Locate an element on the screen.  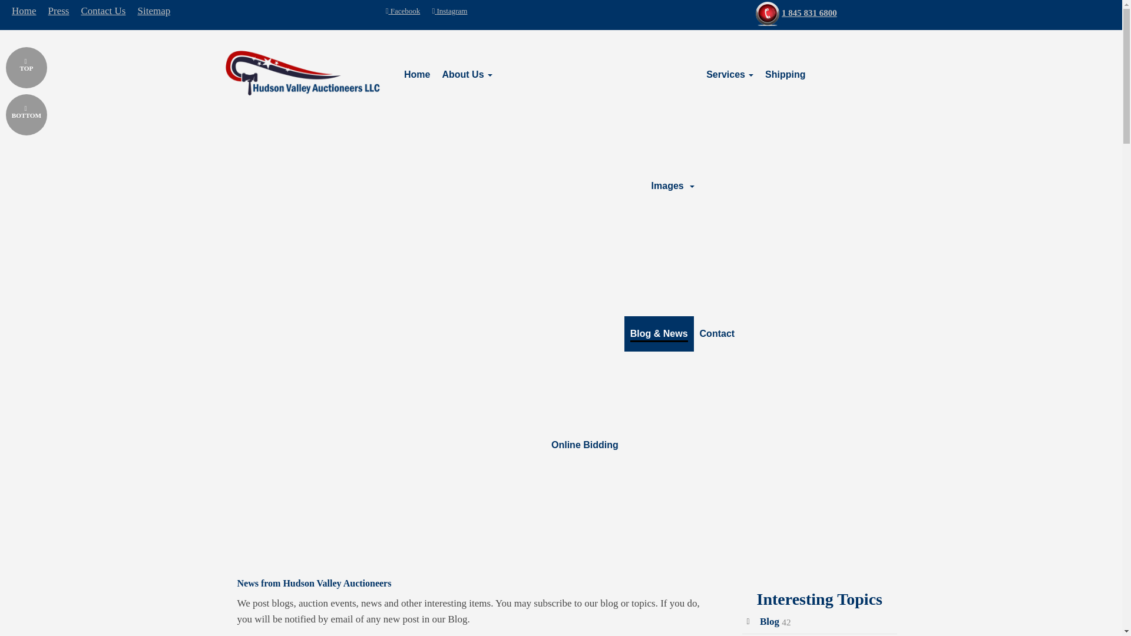
About Us is located at coordinates (467, 74).